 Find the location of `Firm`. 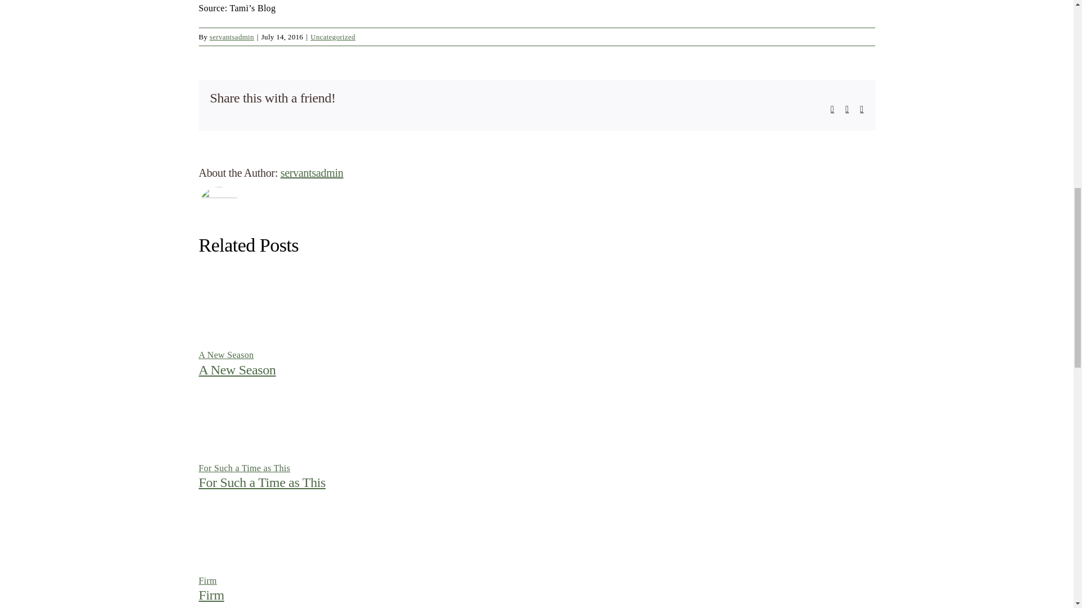

Firm is located at coordinates (207, 580).